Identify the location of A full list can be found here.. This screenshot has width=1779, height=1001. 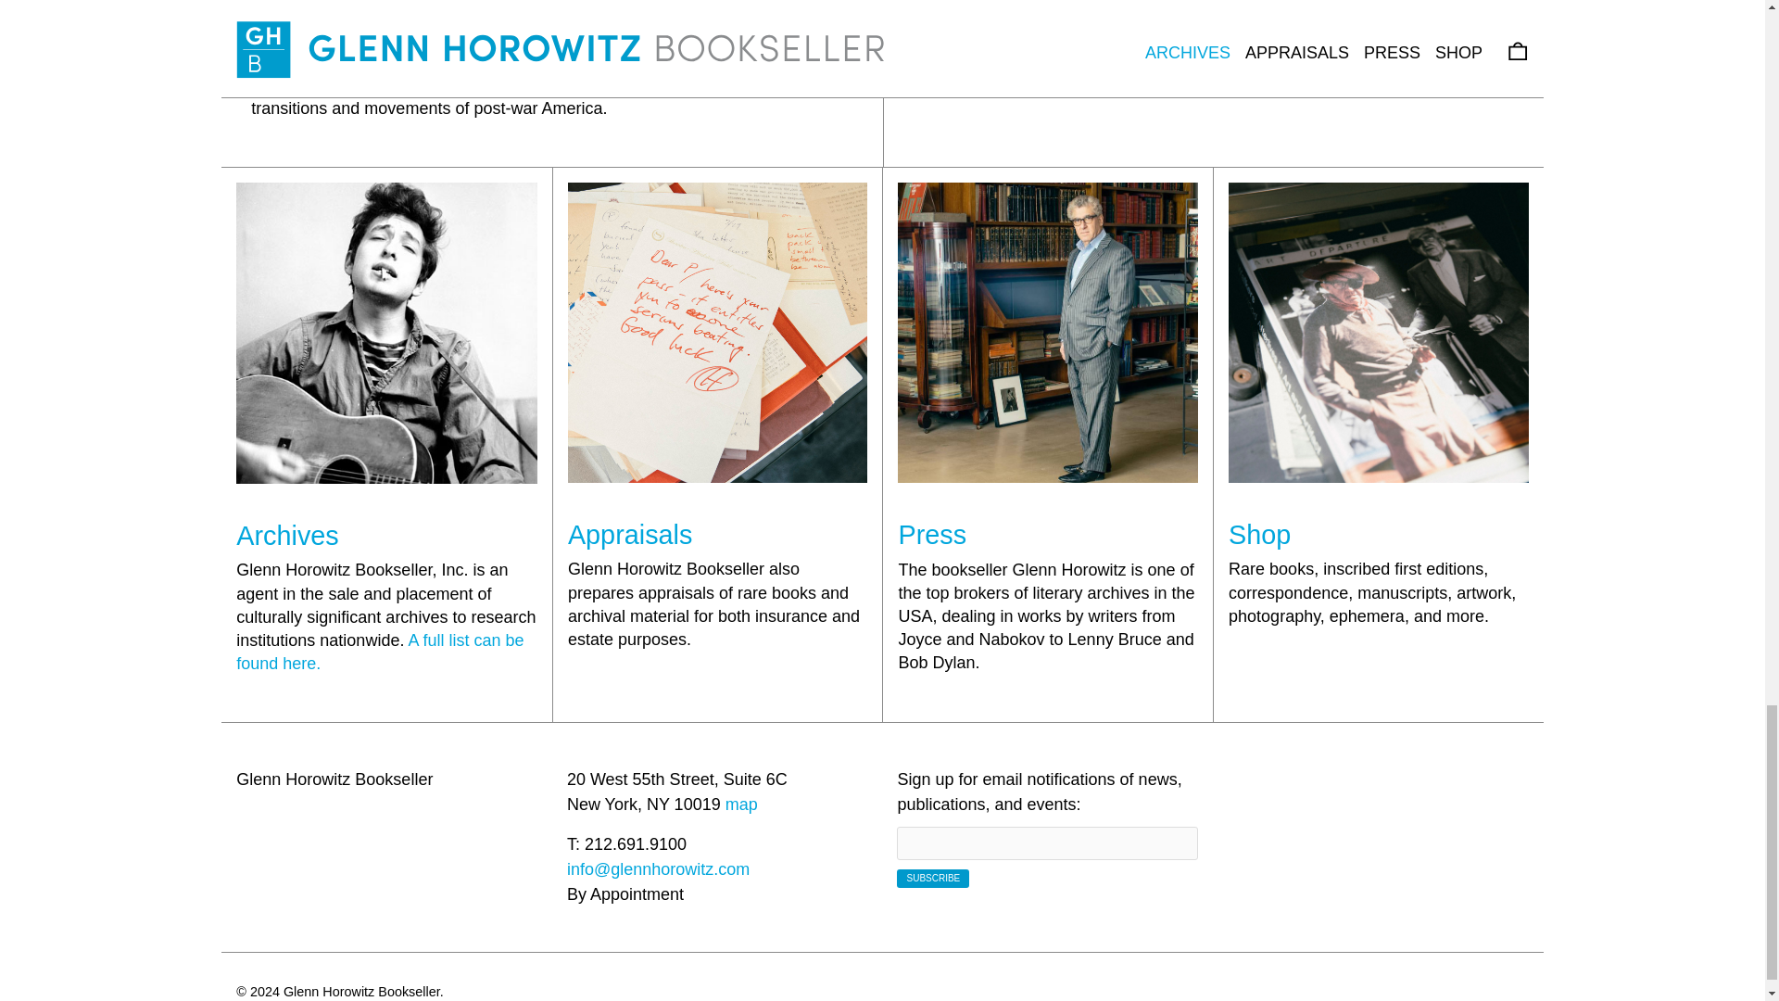
(380, 652).